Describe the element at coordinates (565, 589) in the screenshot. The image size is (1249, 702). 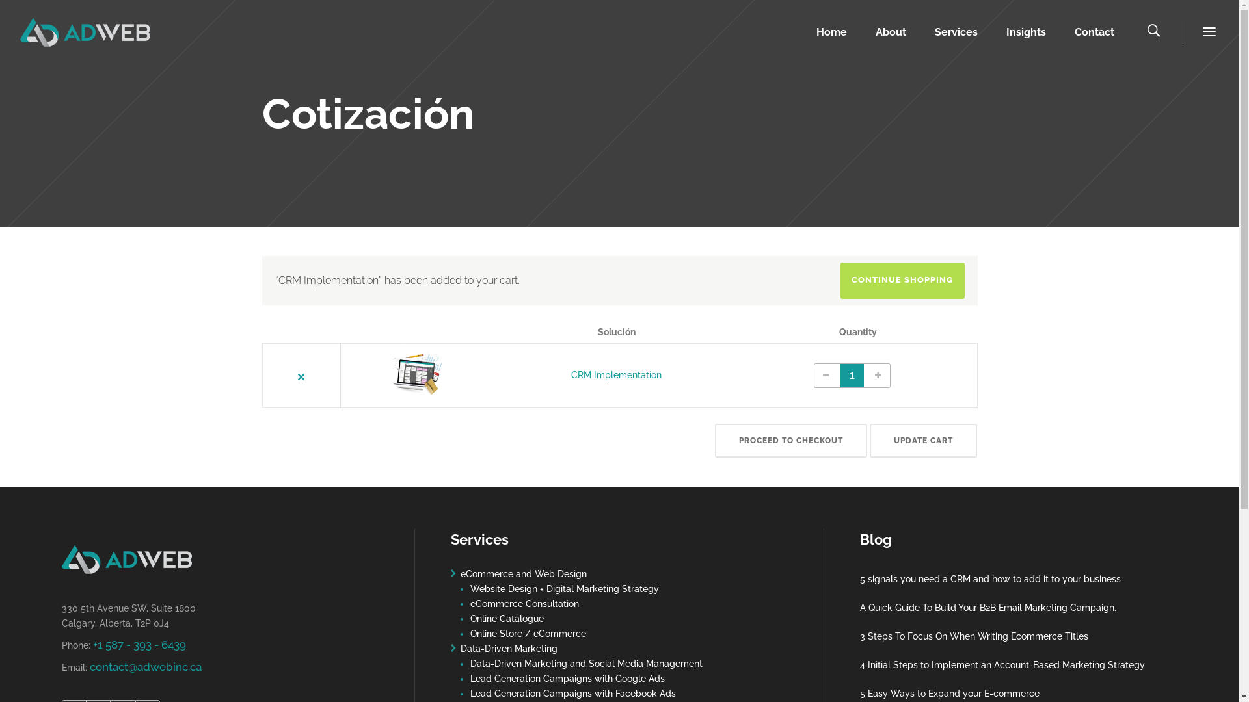
I see `Website Design + Digital Marketing Strategy` at that location.